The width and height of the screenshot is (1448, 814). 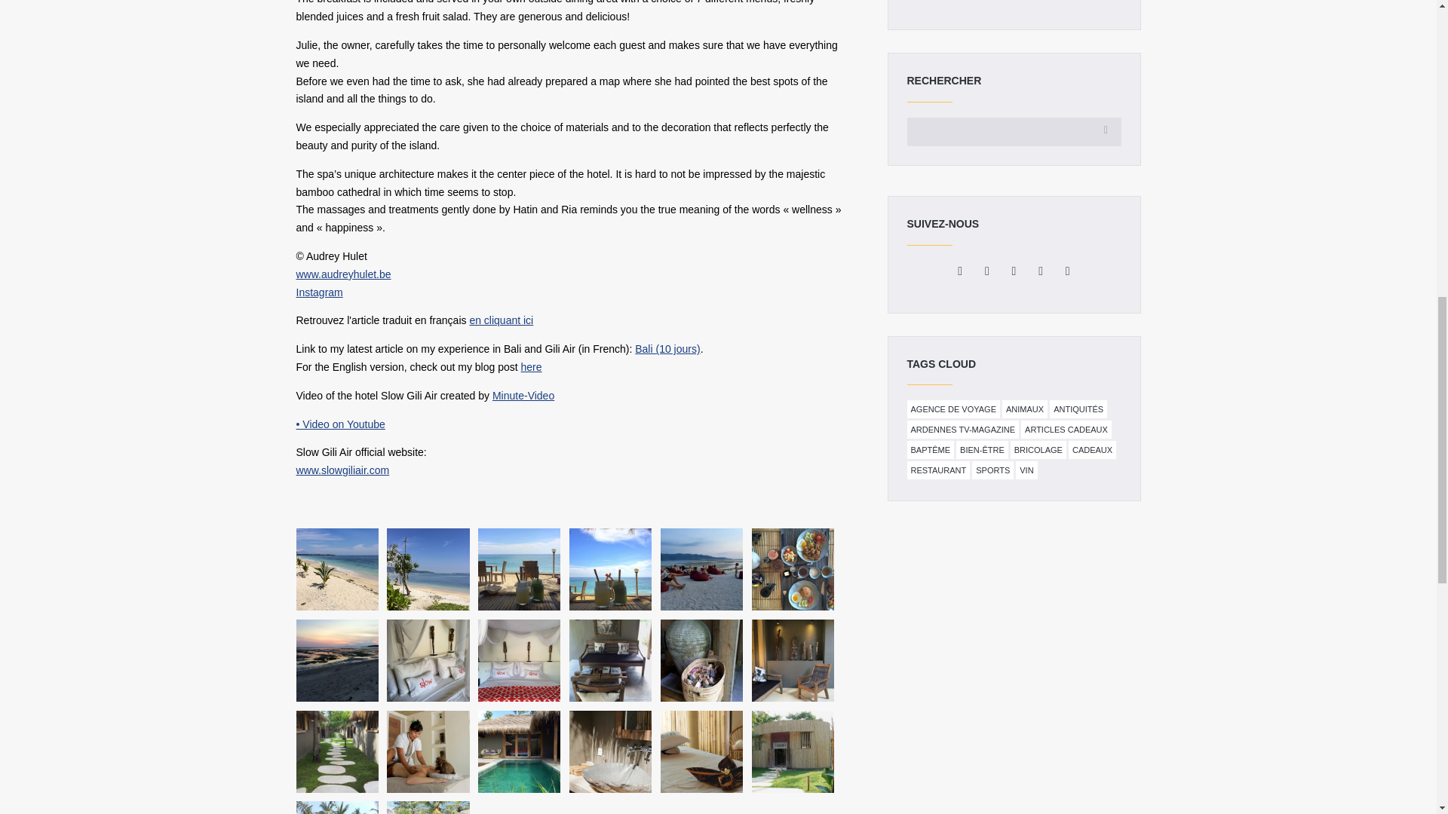 I want to click on Gili Air, so click(x=336, y=569).